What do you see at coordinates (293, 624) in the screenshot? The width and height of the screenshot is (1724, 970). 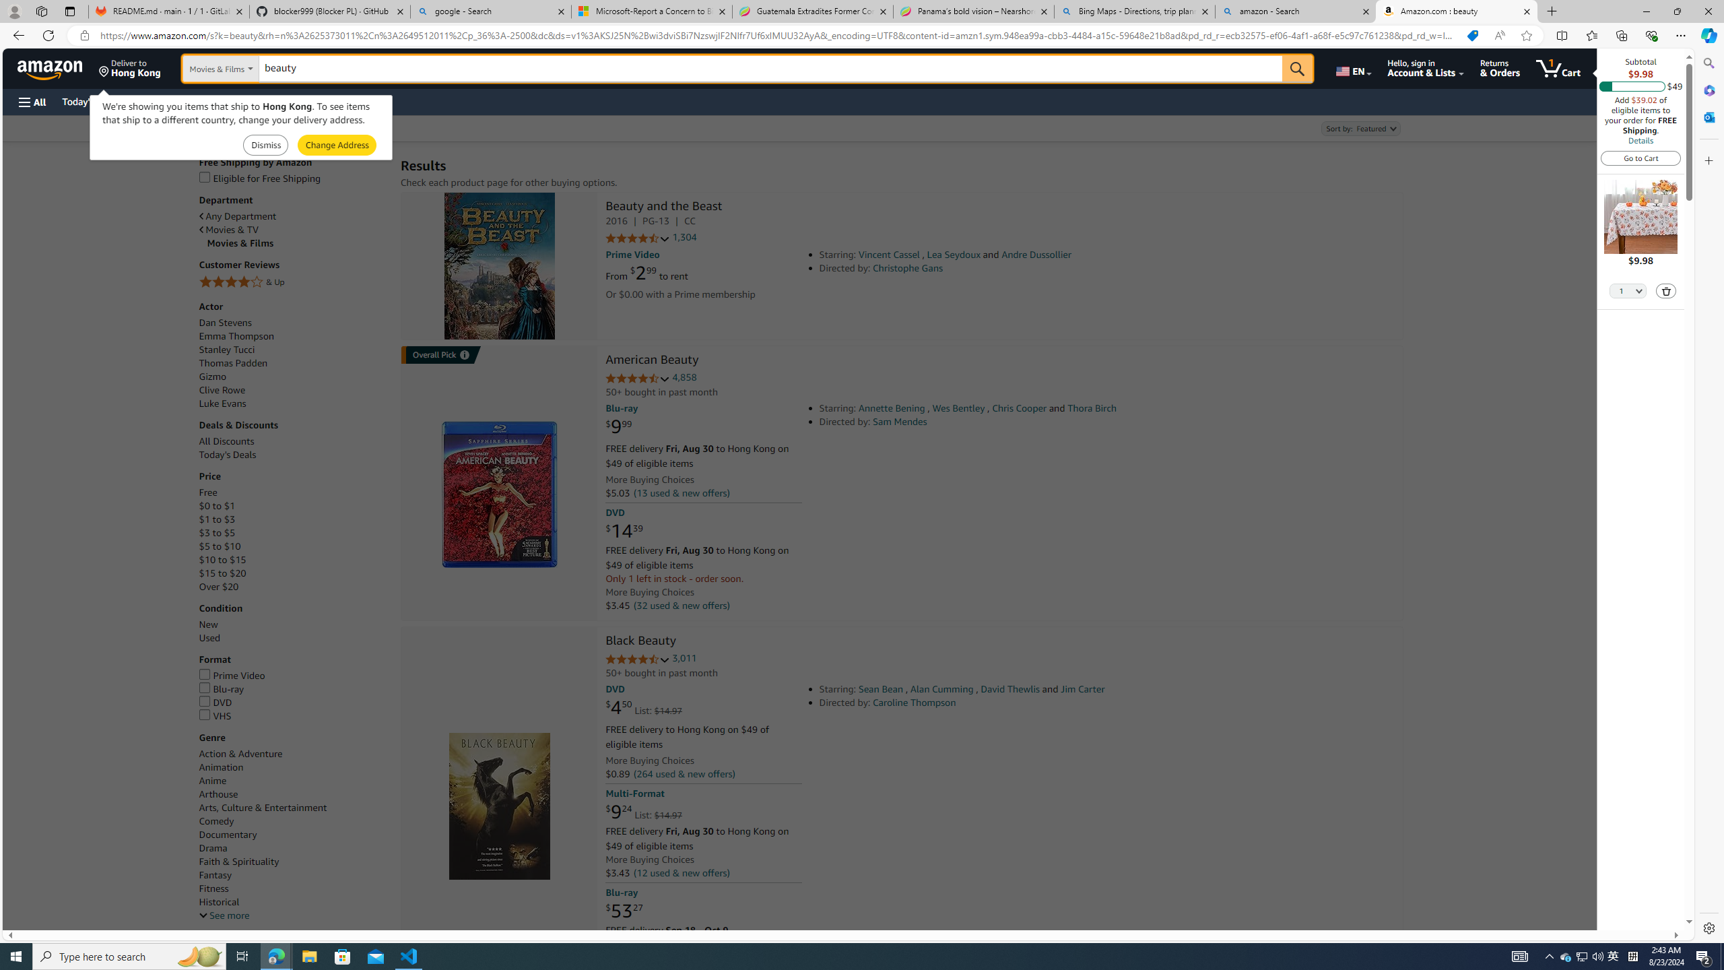 I see `New` at bounding box center [293, 624].